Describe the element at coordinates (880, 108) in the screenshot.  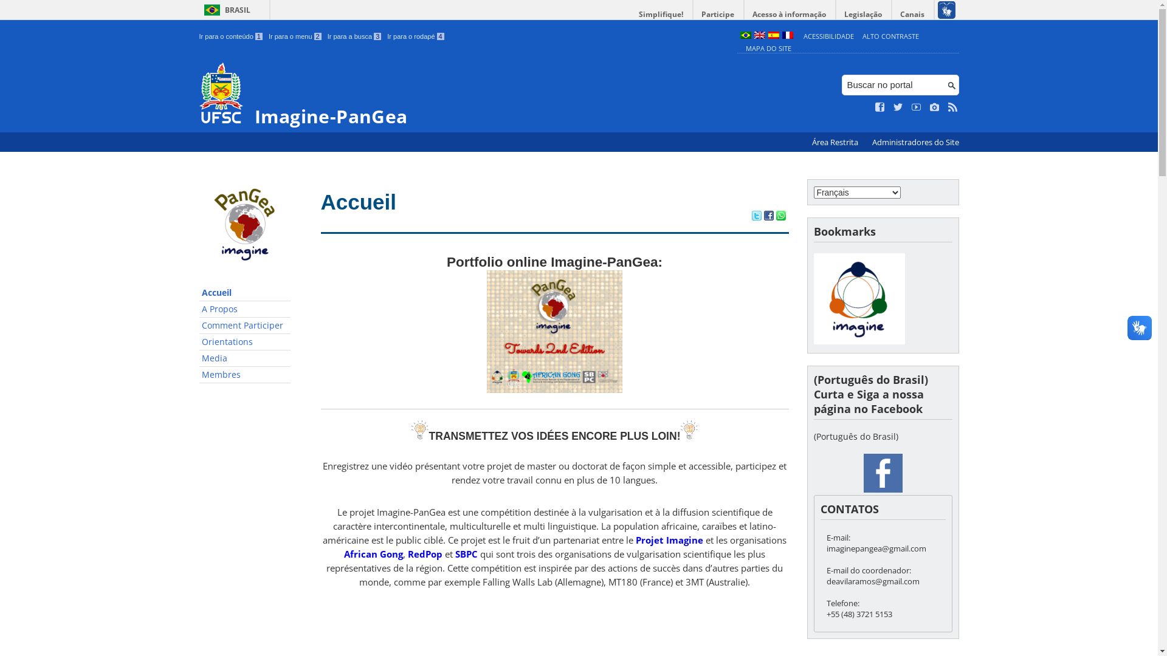
I see `Curta no Facebook` at that location.